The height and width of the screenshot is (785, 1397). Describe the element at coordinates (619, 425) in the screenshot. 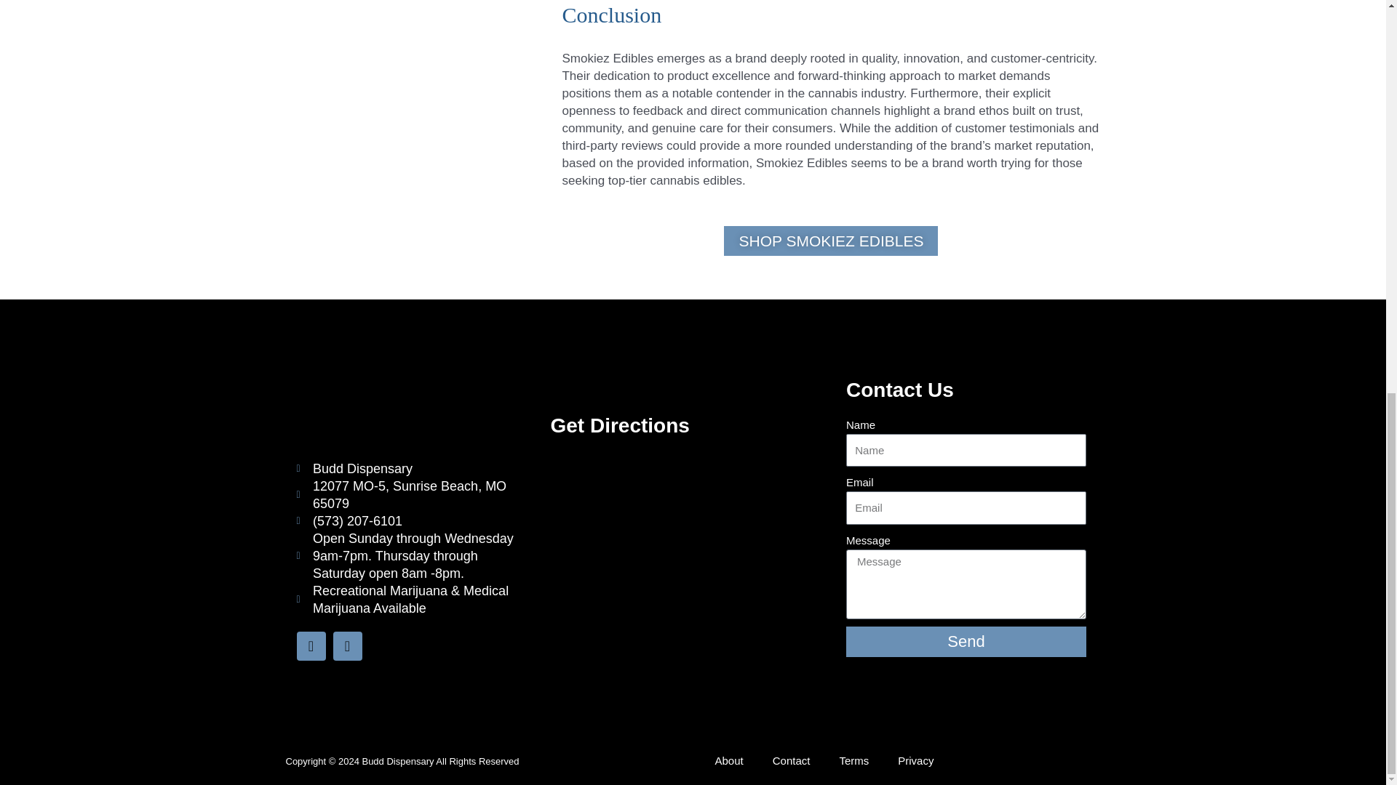

I see `Get Directions` at that location.